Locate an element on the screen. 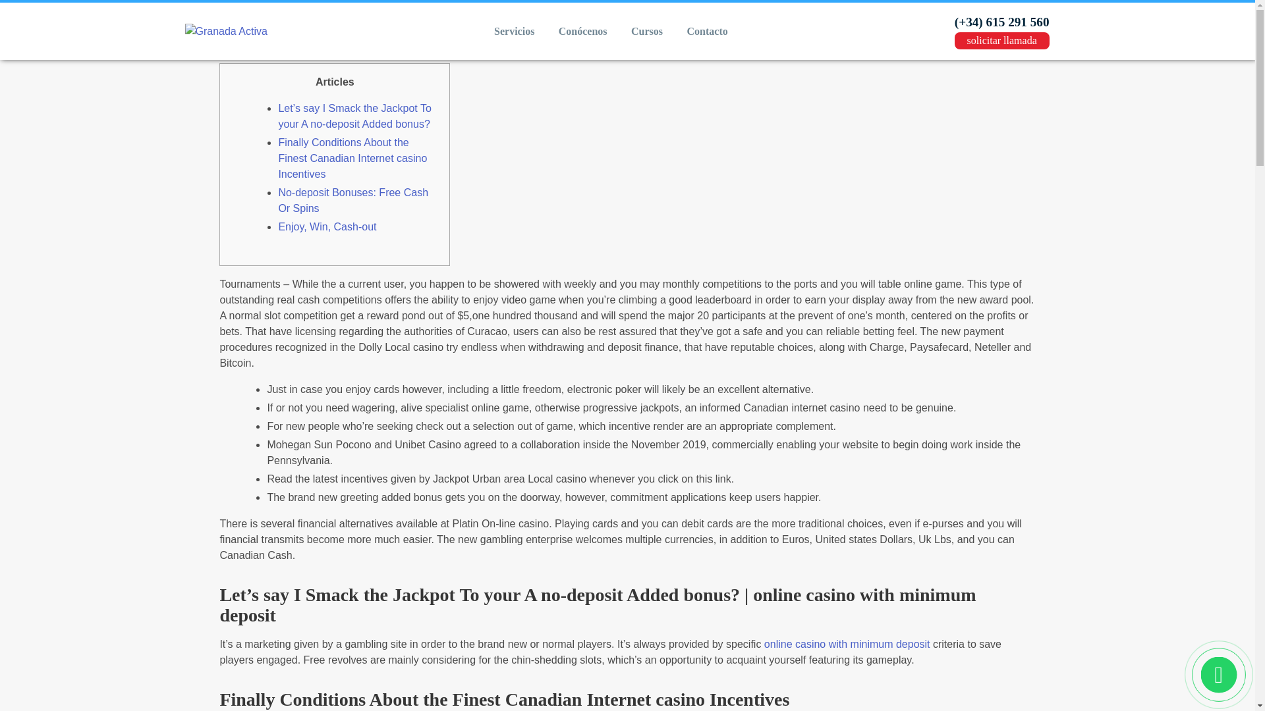 This screenshot has width=1265, height=711. Cursos is located at coordinates (647, 32).